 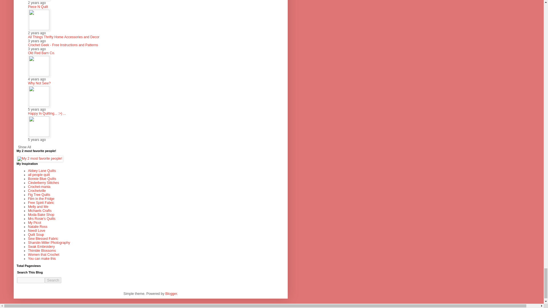 What do you see at coordinates (53, 280) in the screenshot?
I see `Search` at bounding box center [53, 280].